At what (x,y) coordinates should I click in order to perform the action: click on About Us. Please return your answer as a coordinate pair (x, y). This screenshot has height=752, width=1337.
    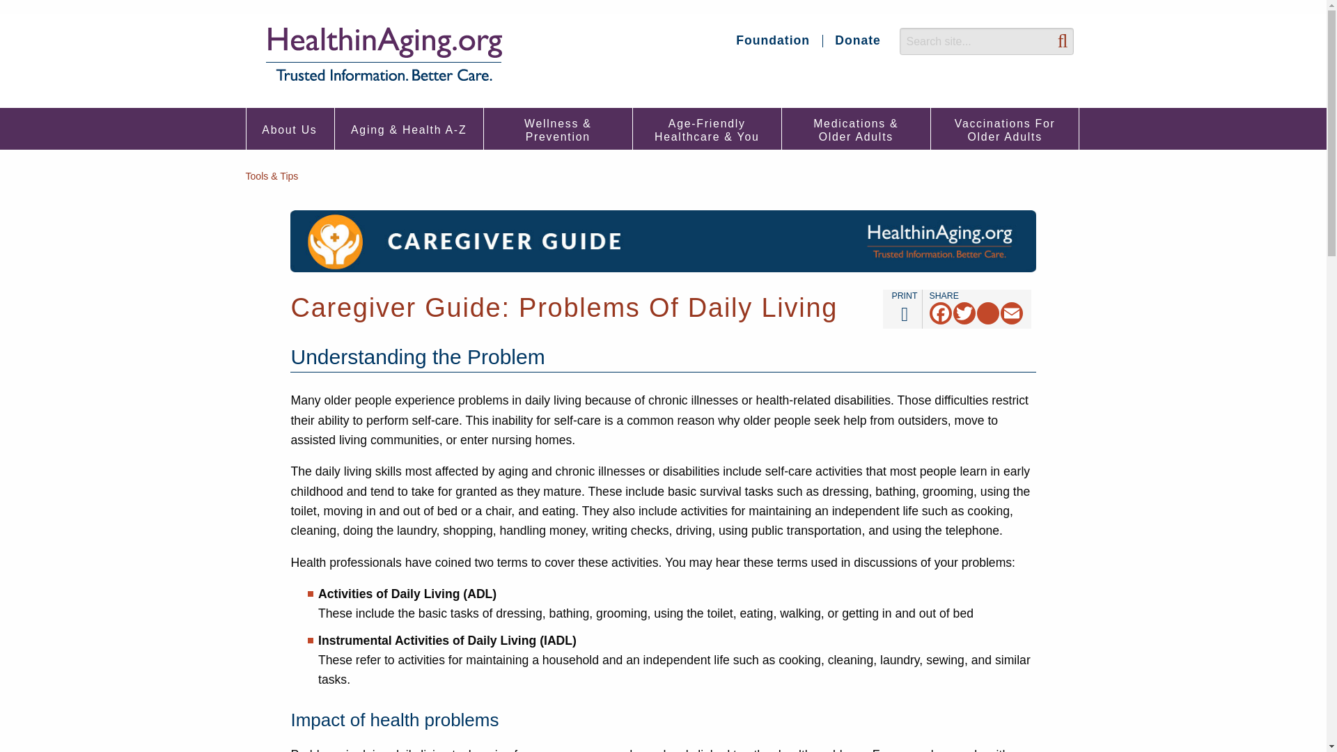
    Looking at the image, I should click on (383, 54).